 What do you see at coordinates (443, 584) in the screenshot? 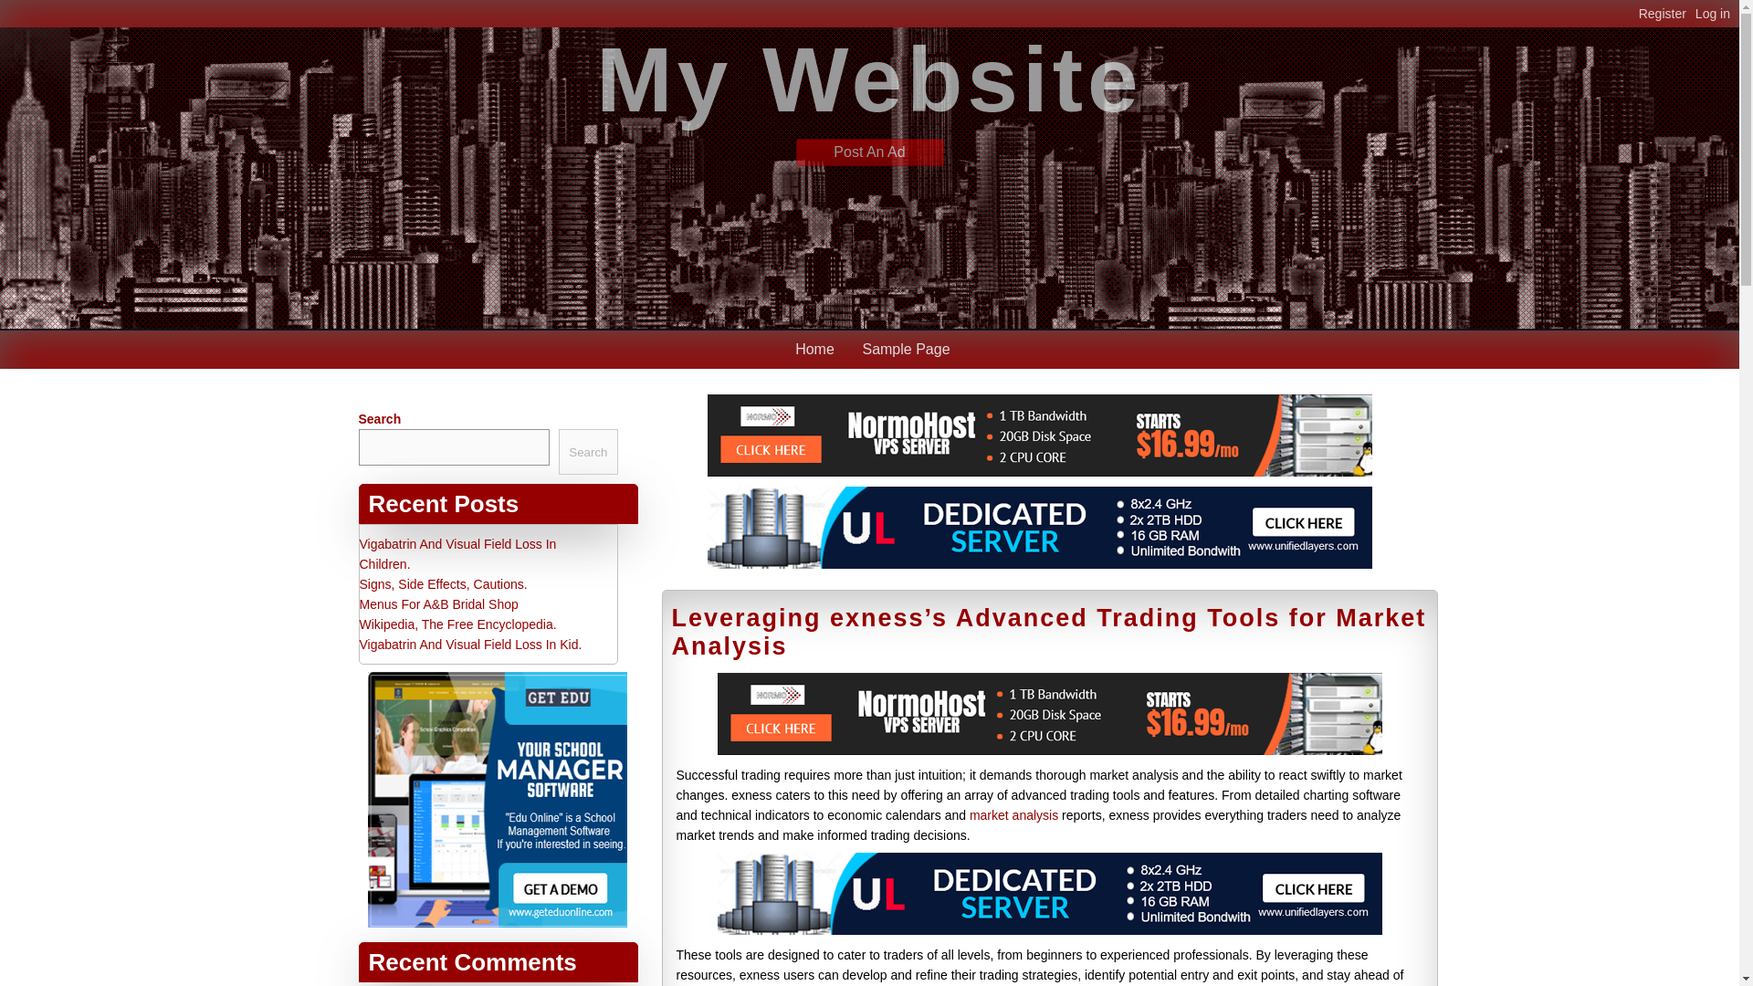
I see `Signs, Side Effects, Cautions.` at bounding box center [443, 584].